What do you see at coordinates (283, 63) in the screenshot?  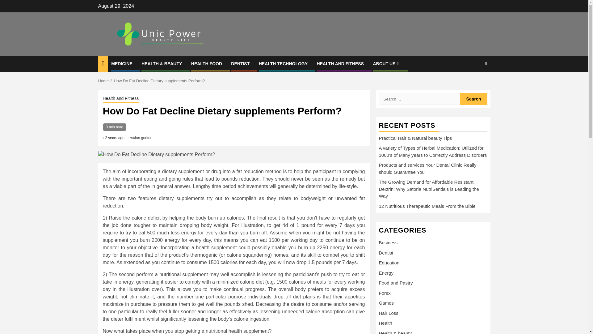 I see `HEALTH TECHNOLOGY` at bounding box center [283, 63].